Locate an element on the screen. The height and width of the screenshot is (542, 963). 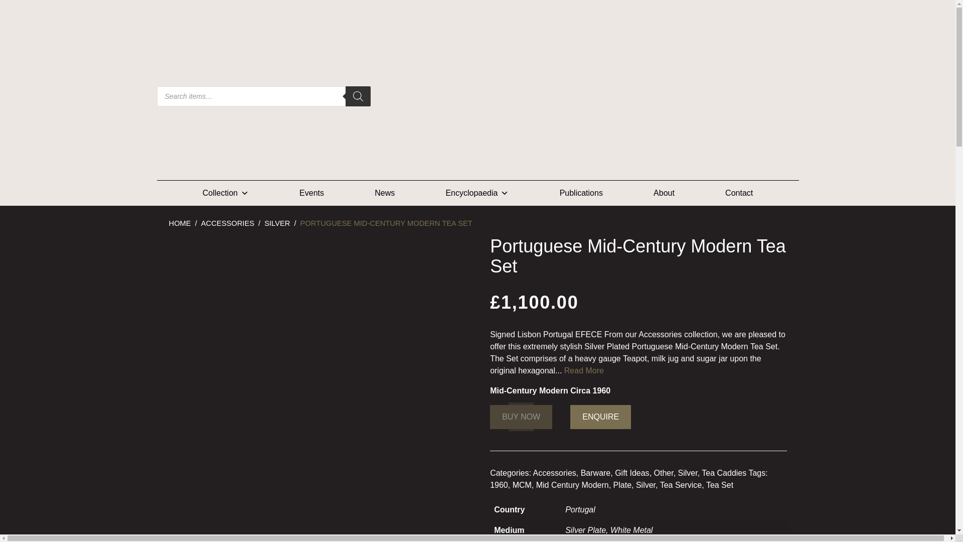
Encyclopaedia is located at coordinates (476, 193).